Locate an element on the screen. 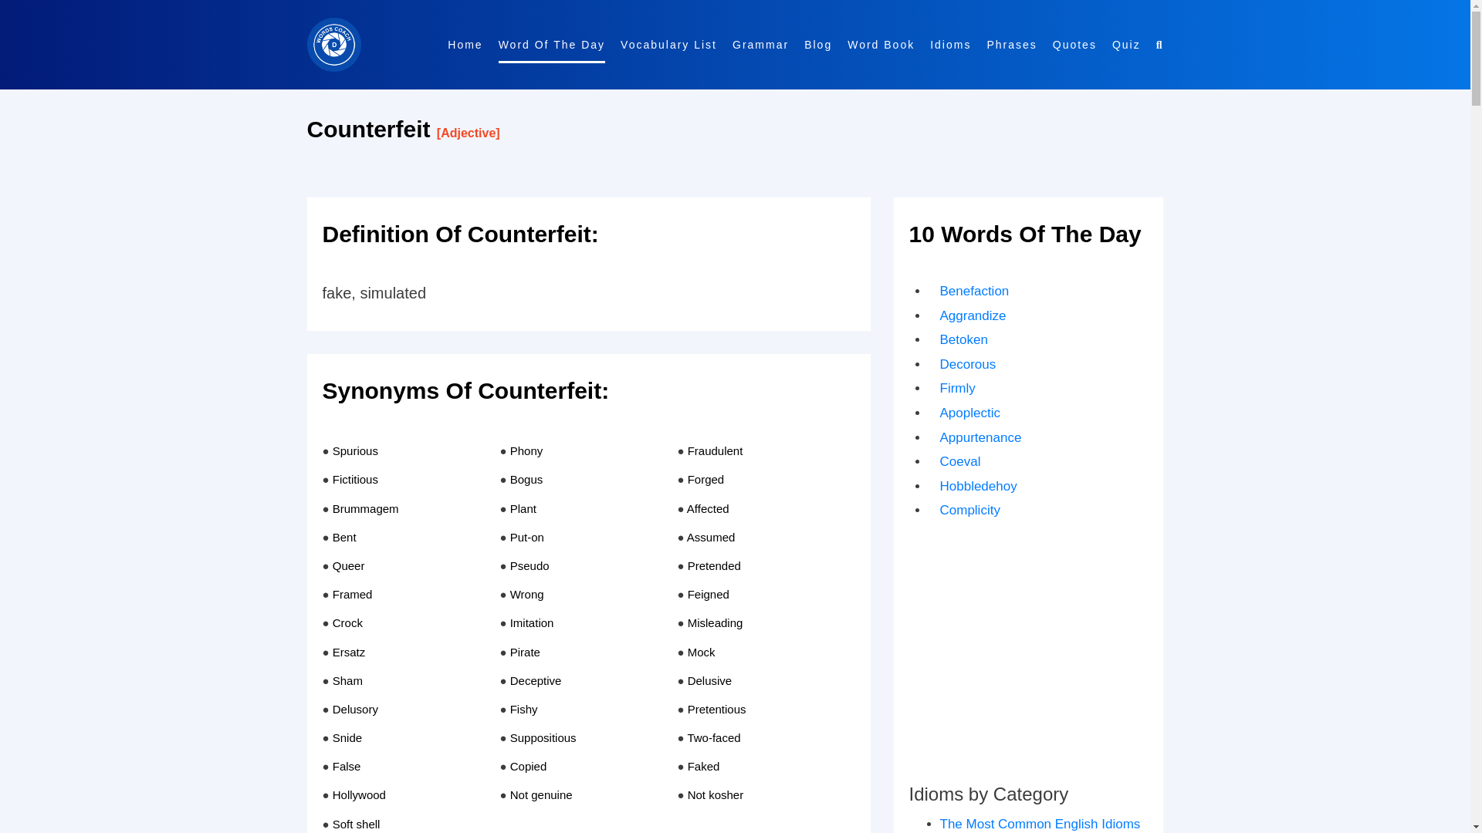  Delusive is located at coordinates (709, 680).